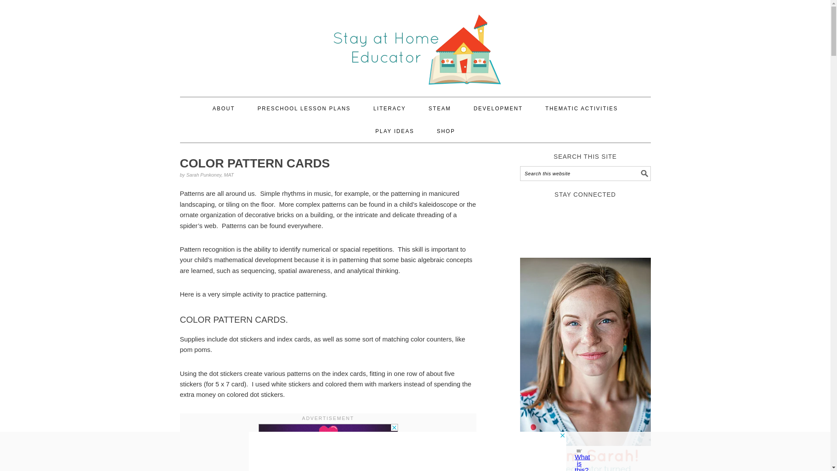  What do you see at coordinates (498, 108) in the screenshot?
I see `DEVELOPMENT` at bounding box center [498, 108].